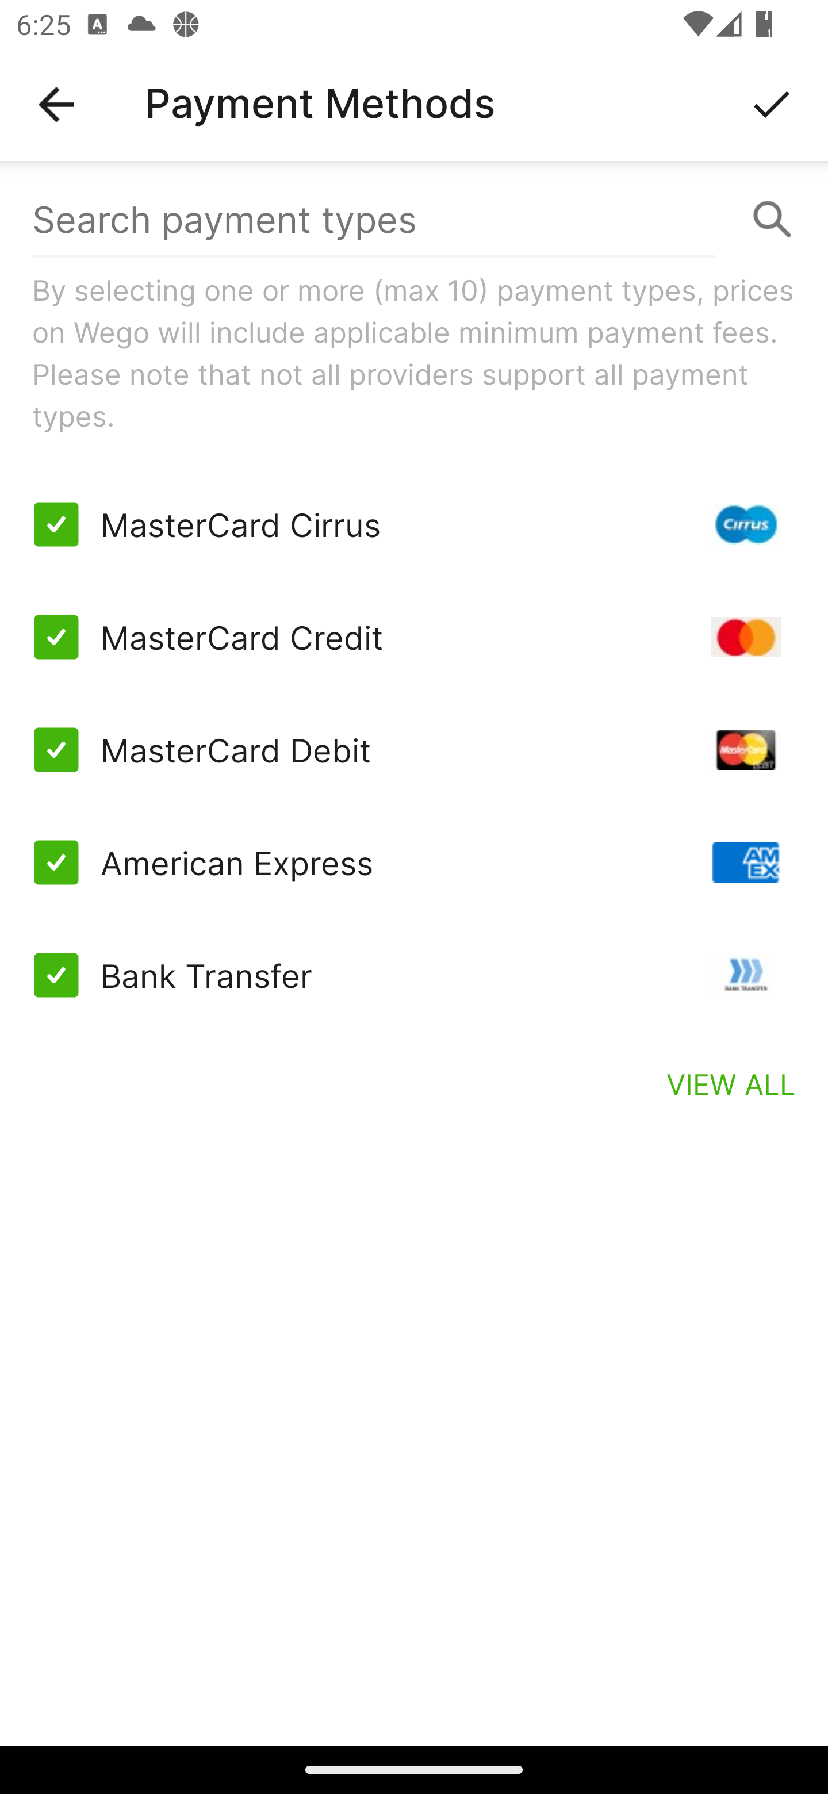  I want to click on Search payment types , so click(414, 220).